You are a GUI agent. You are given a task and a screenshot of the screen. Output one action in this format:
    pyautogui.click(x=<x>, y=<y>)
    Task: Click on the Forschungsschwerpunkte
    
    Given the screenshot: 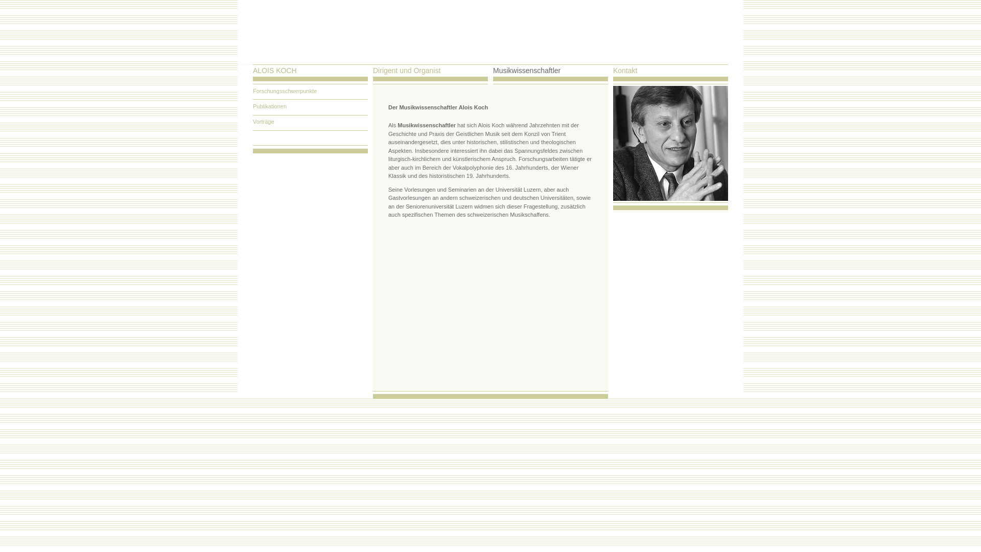 What is the action you would take?
    pyautogui.click(x=311, y=92)
    